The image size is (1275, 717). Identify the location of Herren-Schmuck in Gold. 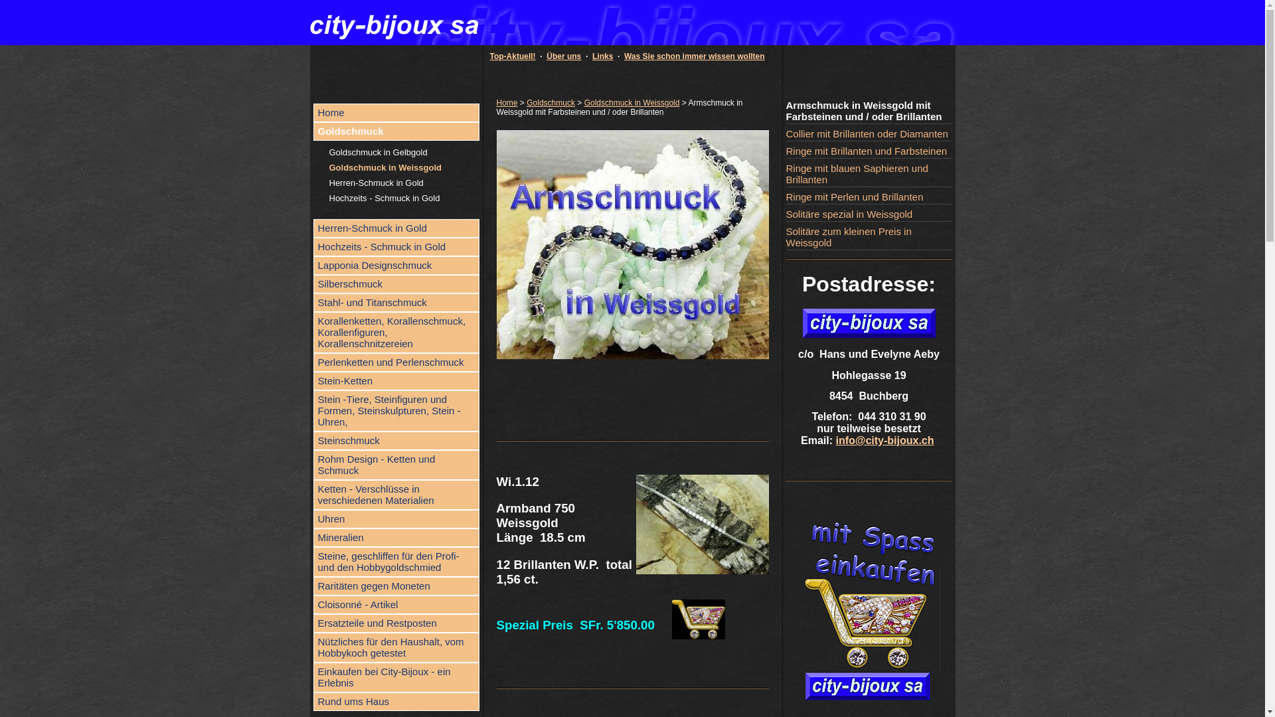
(396, 228).